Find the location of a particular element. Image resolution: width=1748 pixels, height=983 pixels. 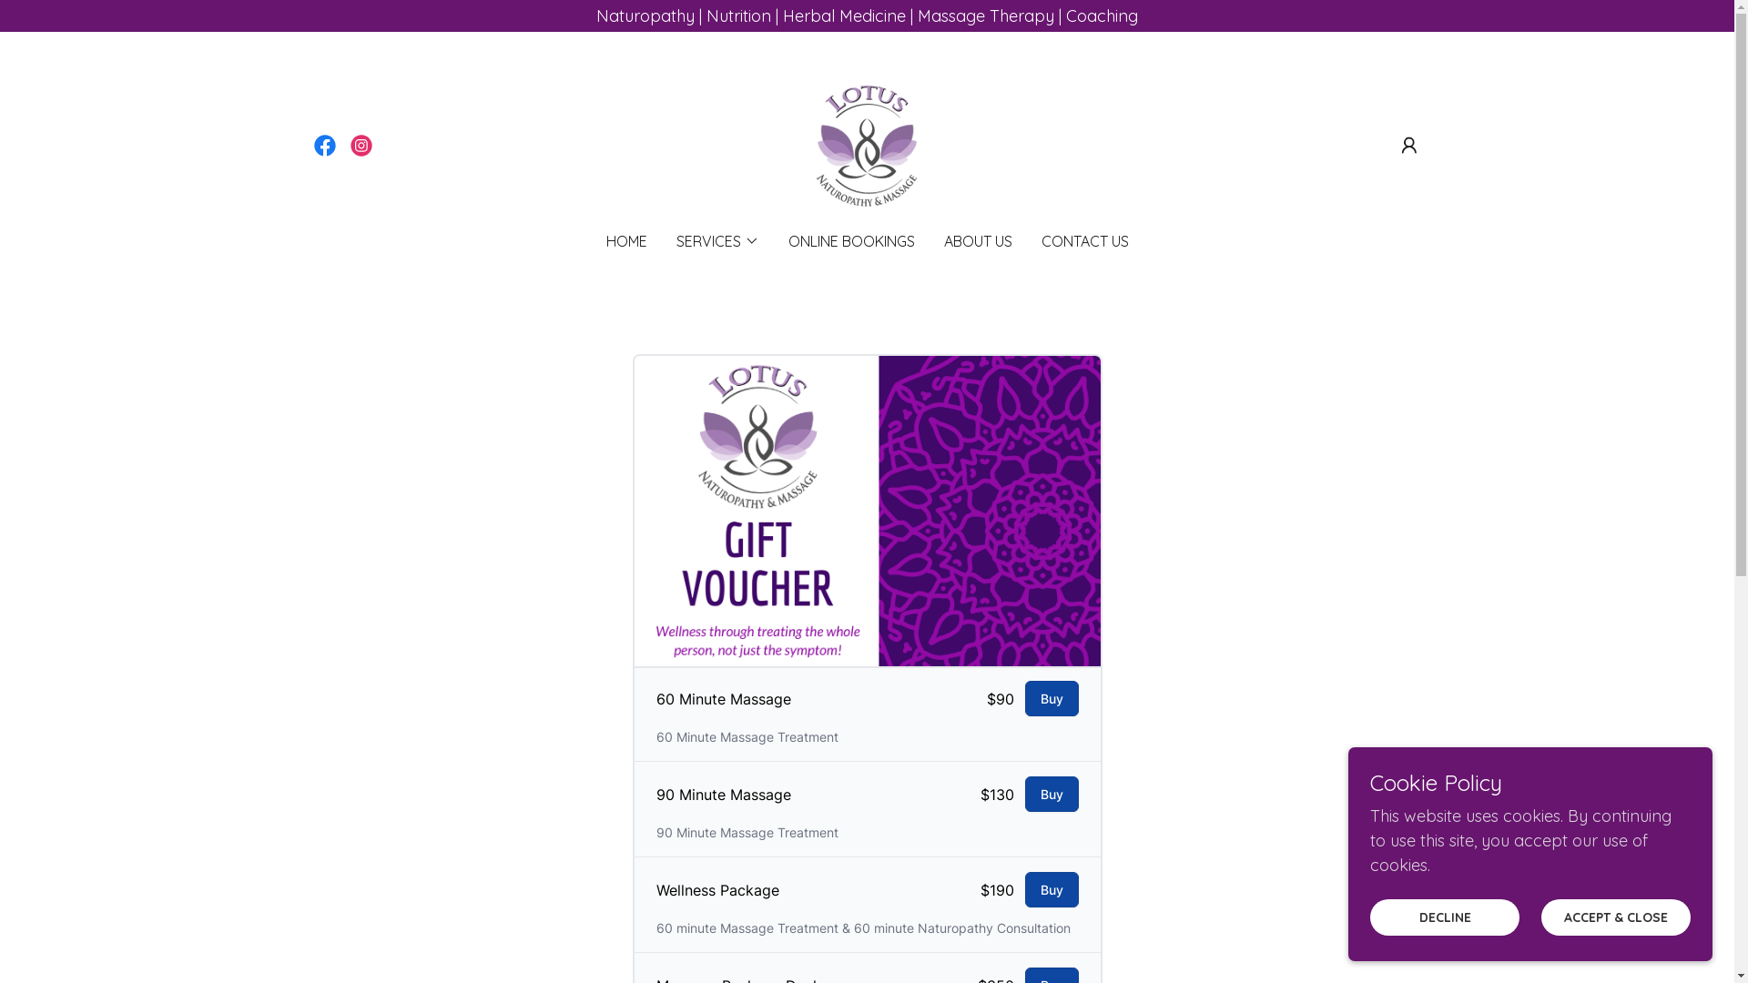

West Woods Health & Medical Center is located at coordinates (867, 144).